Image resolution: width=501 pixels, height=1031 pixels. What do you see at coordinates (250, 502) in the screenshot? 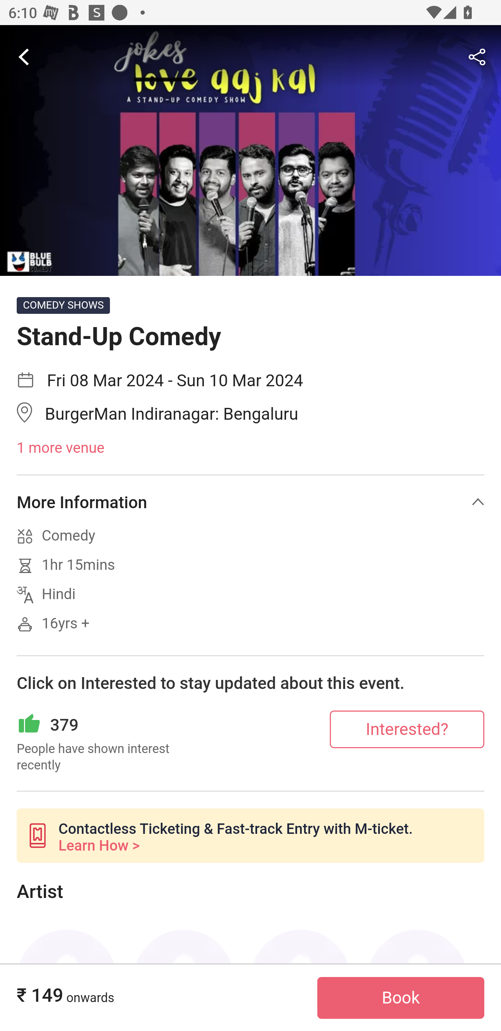
I see `More Information` at bounding box center [250, 502].